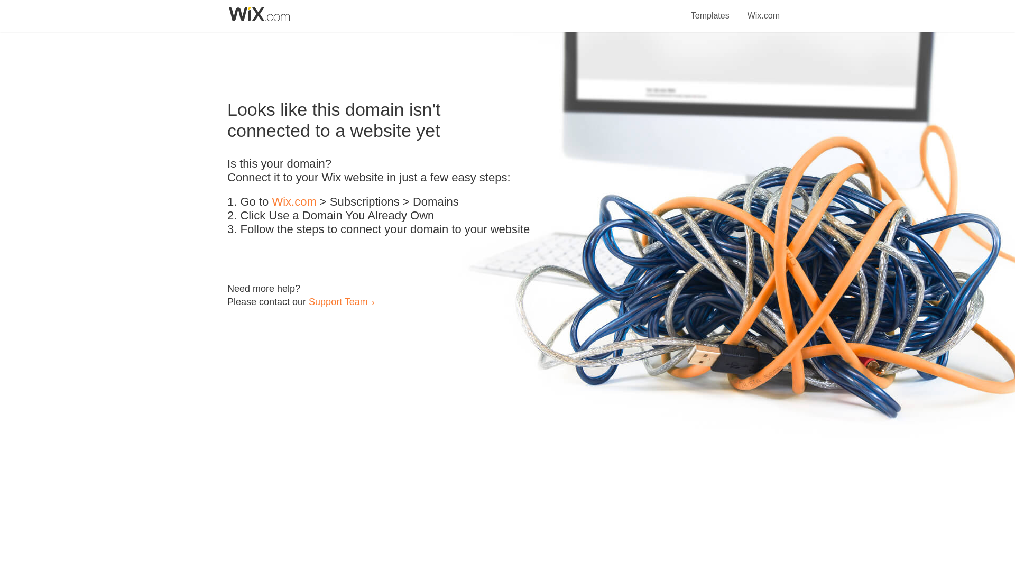 Image resolution: width=1015 pixels, height=571 pixels. What do you see at coordinates (763, 10) in the screenshot?
I see `Wix.com` at bounding box center [763, 10].